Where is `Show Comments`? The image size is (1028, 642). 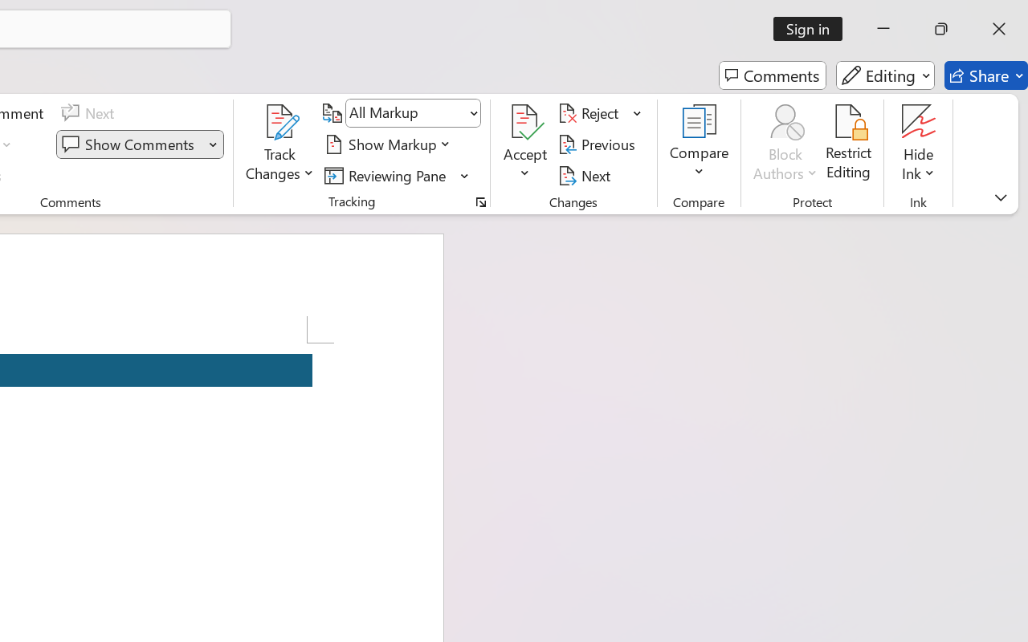 Show Comments is located at coordinates (140, 144).